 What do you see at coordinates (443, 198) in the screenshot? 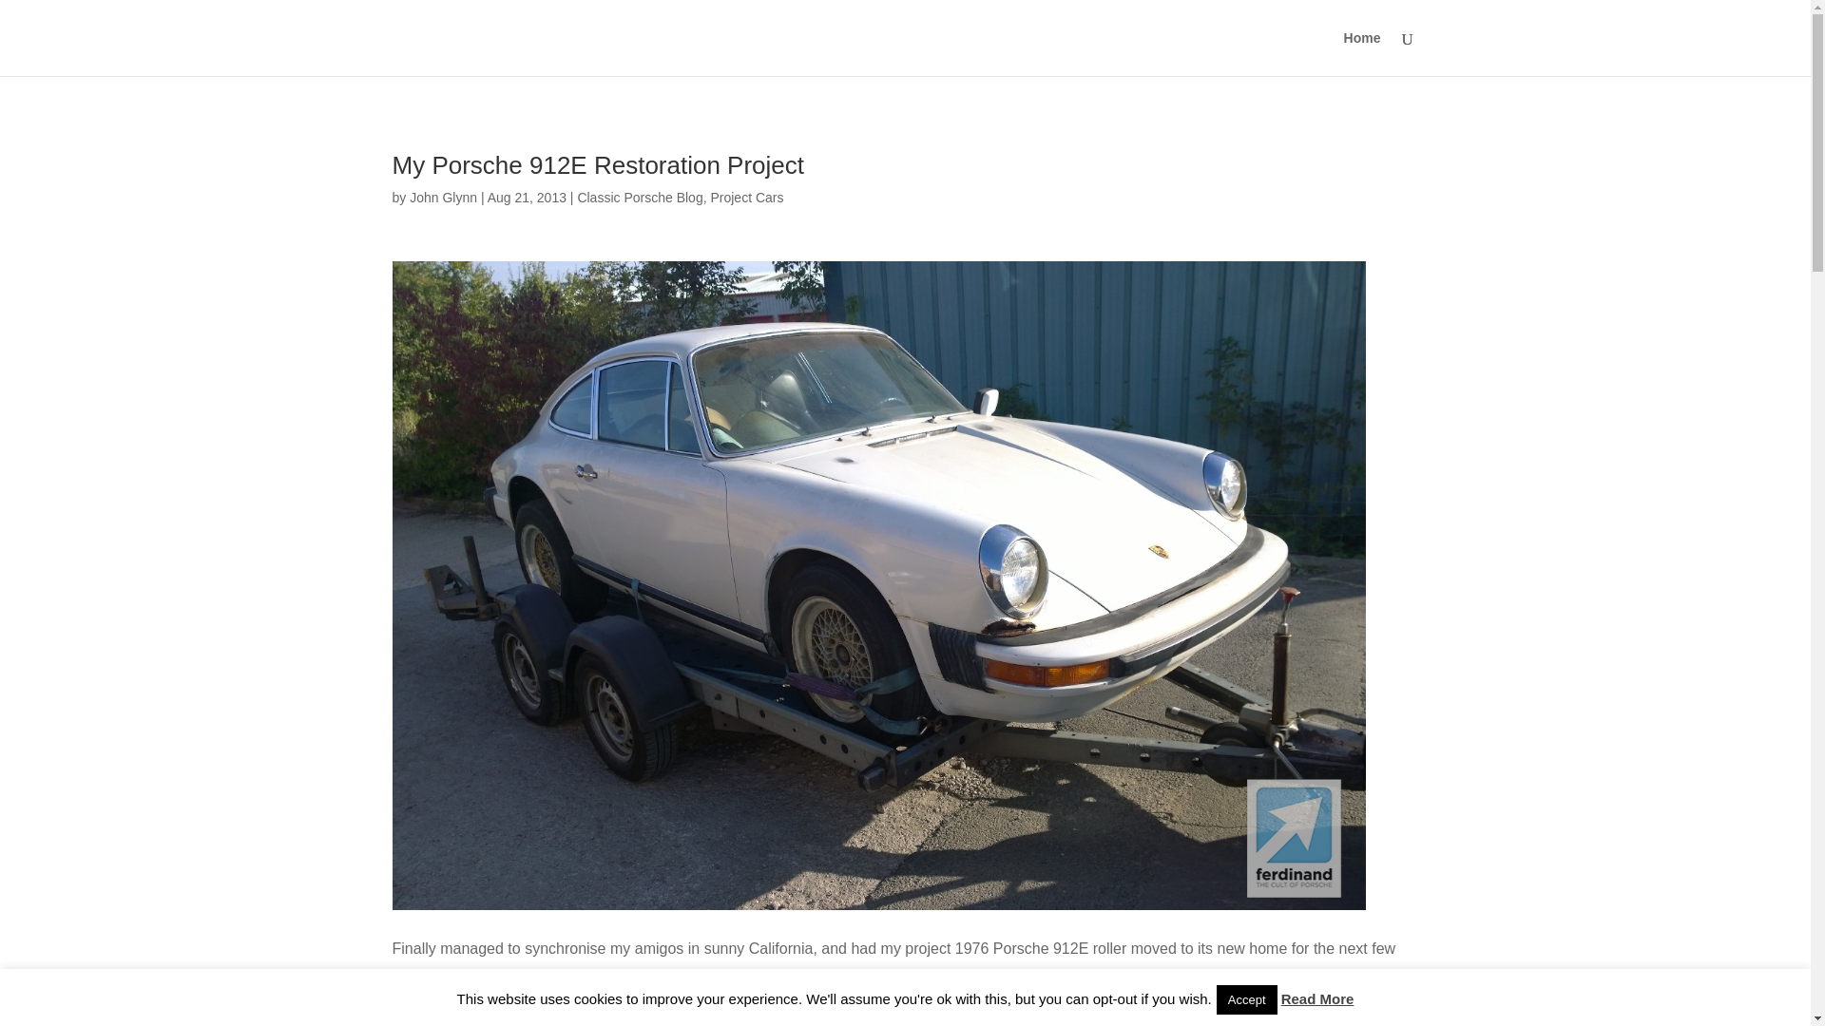
I see `Posts by John Glynn` at bounding box center [443, 198].